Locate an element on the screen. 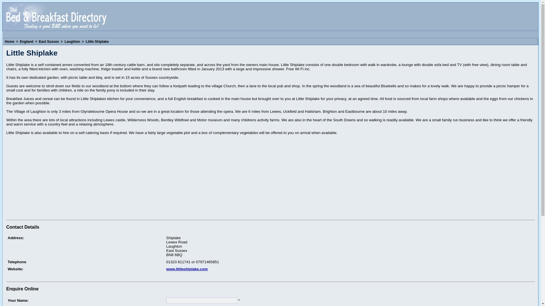 The height and width of the screenshot is (306, 545). Home is located at coordinates (9, 41).